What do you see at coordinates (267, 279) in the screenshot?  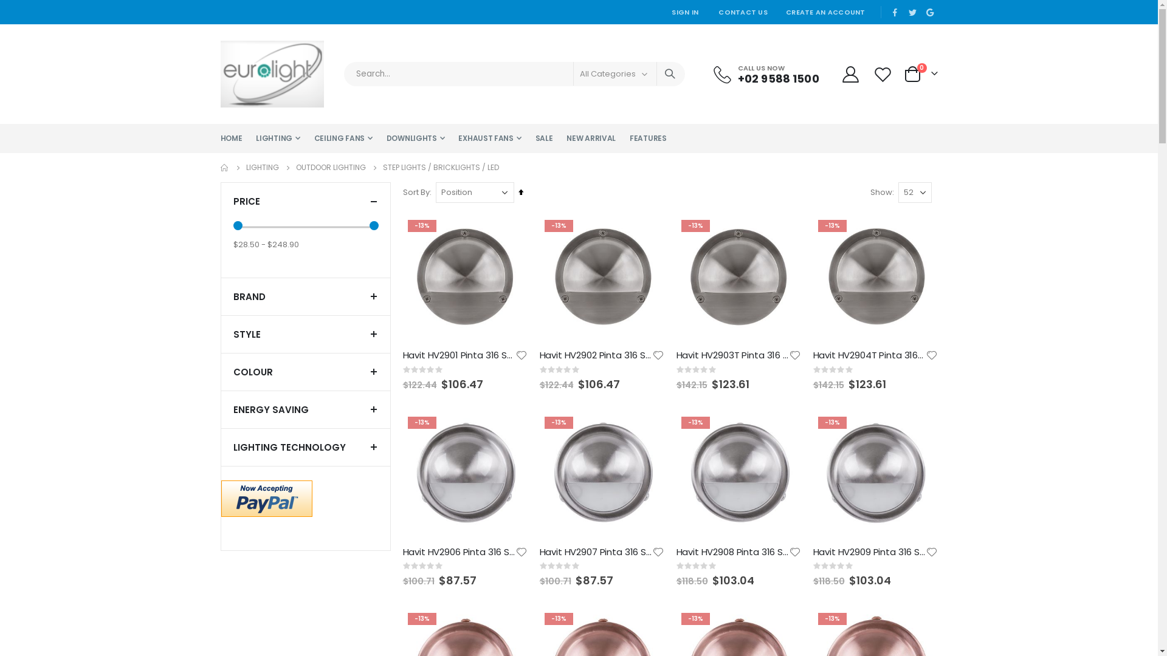 I see `Havit 150
items` at bounding box center [267, 279].